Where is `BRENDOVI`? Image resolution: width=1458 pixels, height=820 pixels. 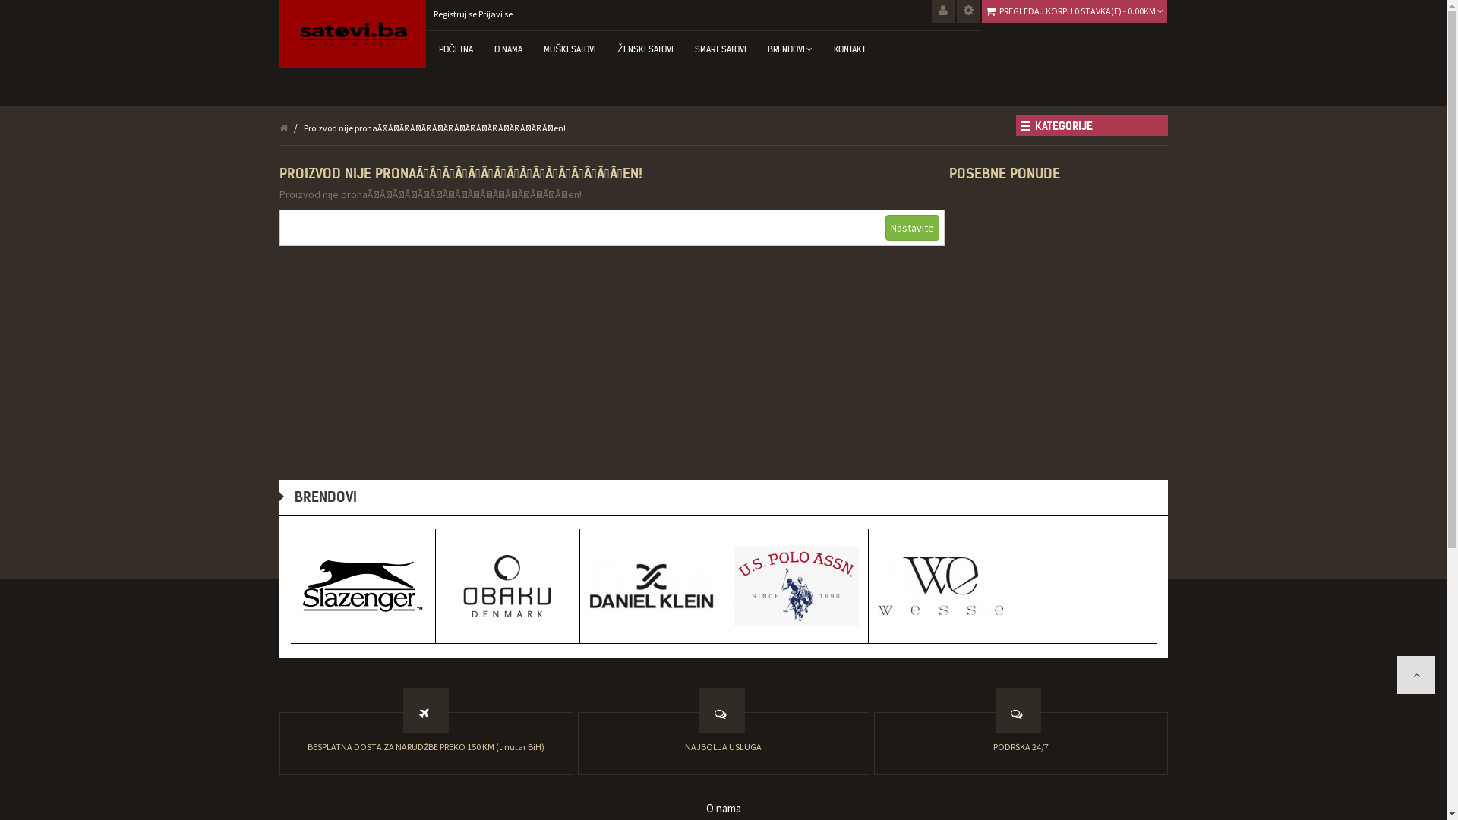
BRENDOVI is located at coordinates (790, 49).